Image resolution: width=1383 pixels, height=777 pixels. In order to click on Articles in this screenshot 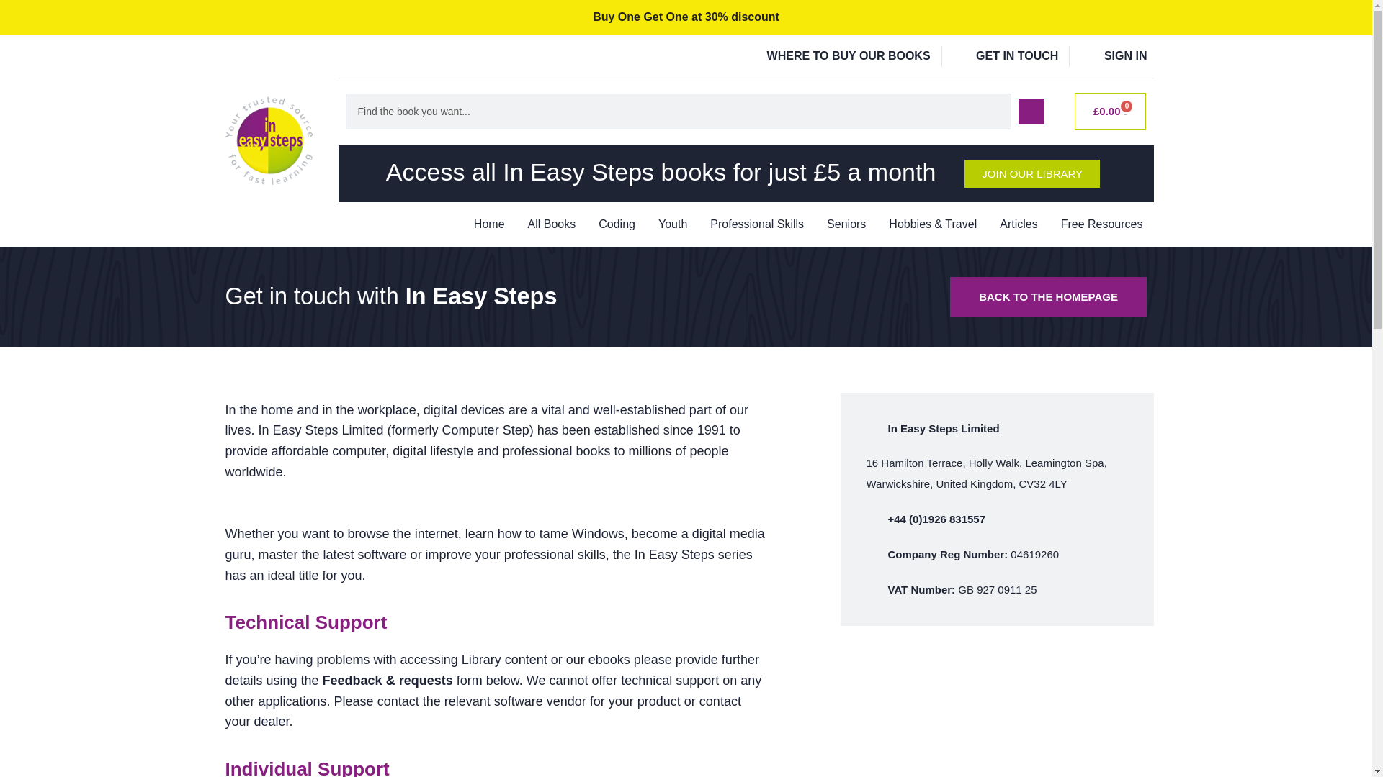, I will do `click(1019, 224)`.